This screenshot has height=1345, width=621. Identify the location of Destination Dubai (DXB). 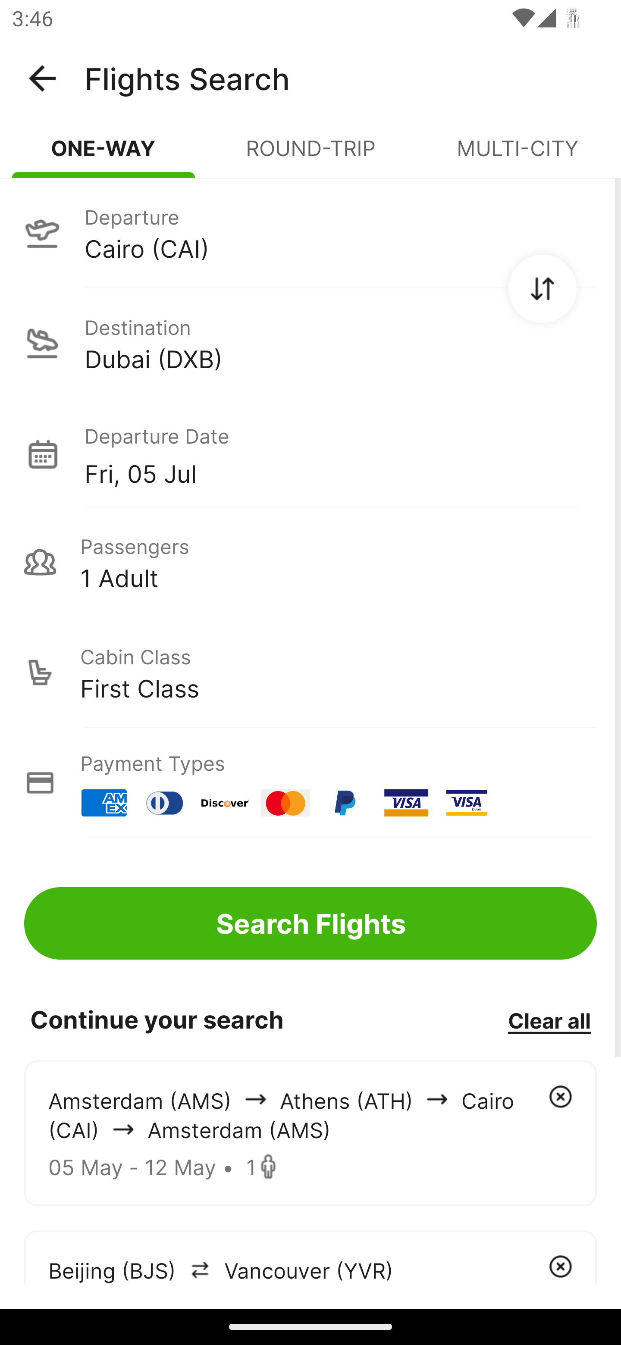
(310, 343).